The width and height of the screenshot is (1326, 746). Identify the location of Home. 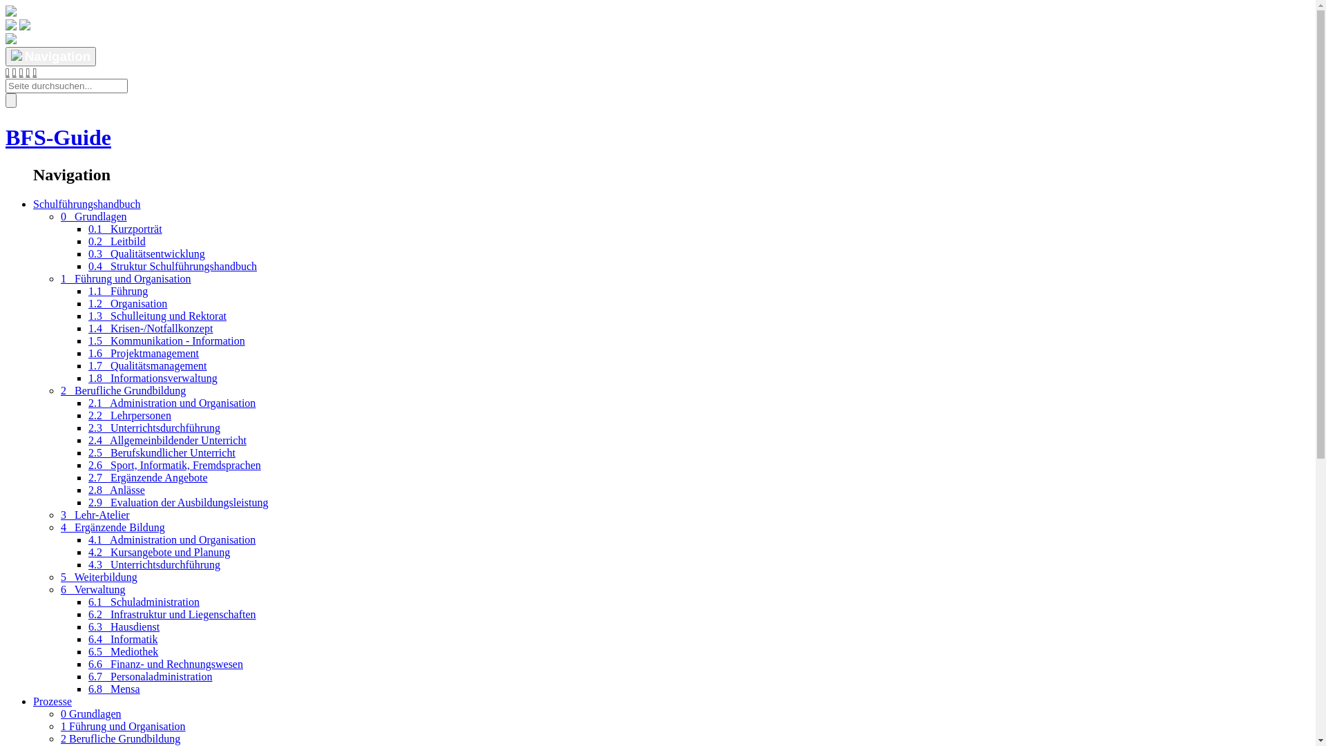
(8, 72).